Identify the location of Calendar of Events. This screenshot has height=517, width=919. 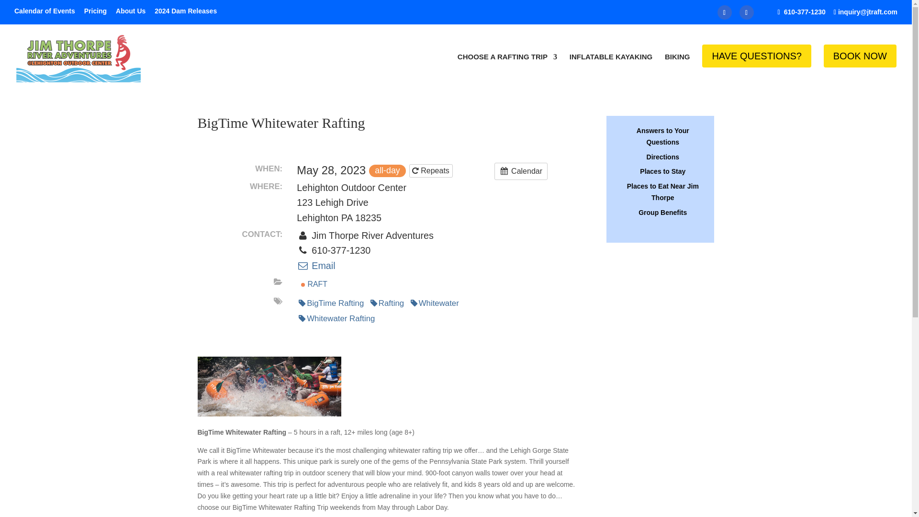
(45, 13).